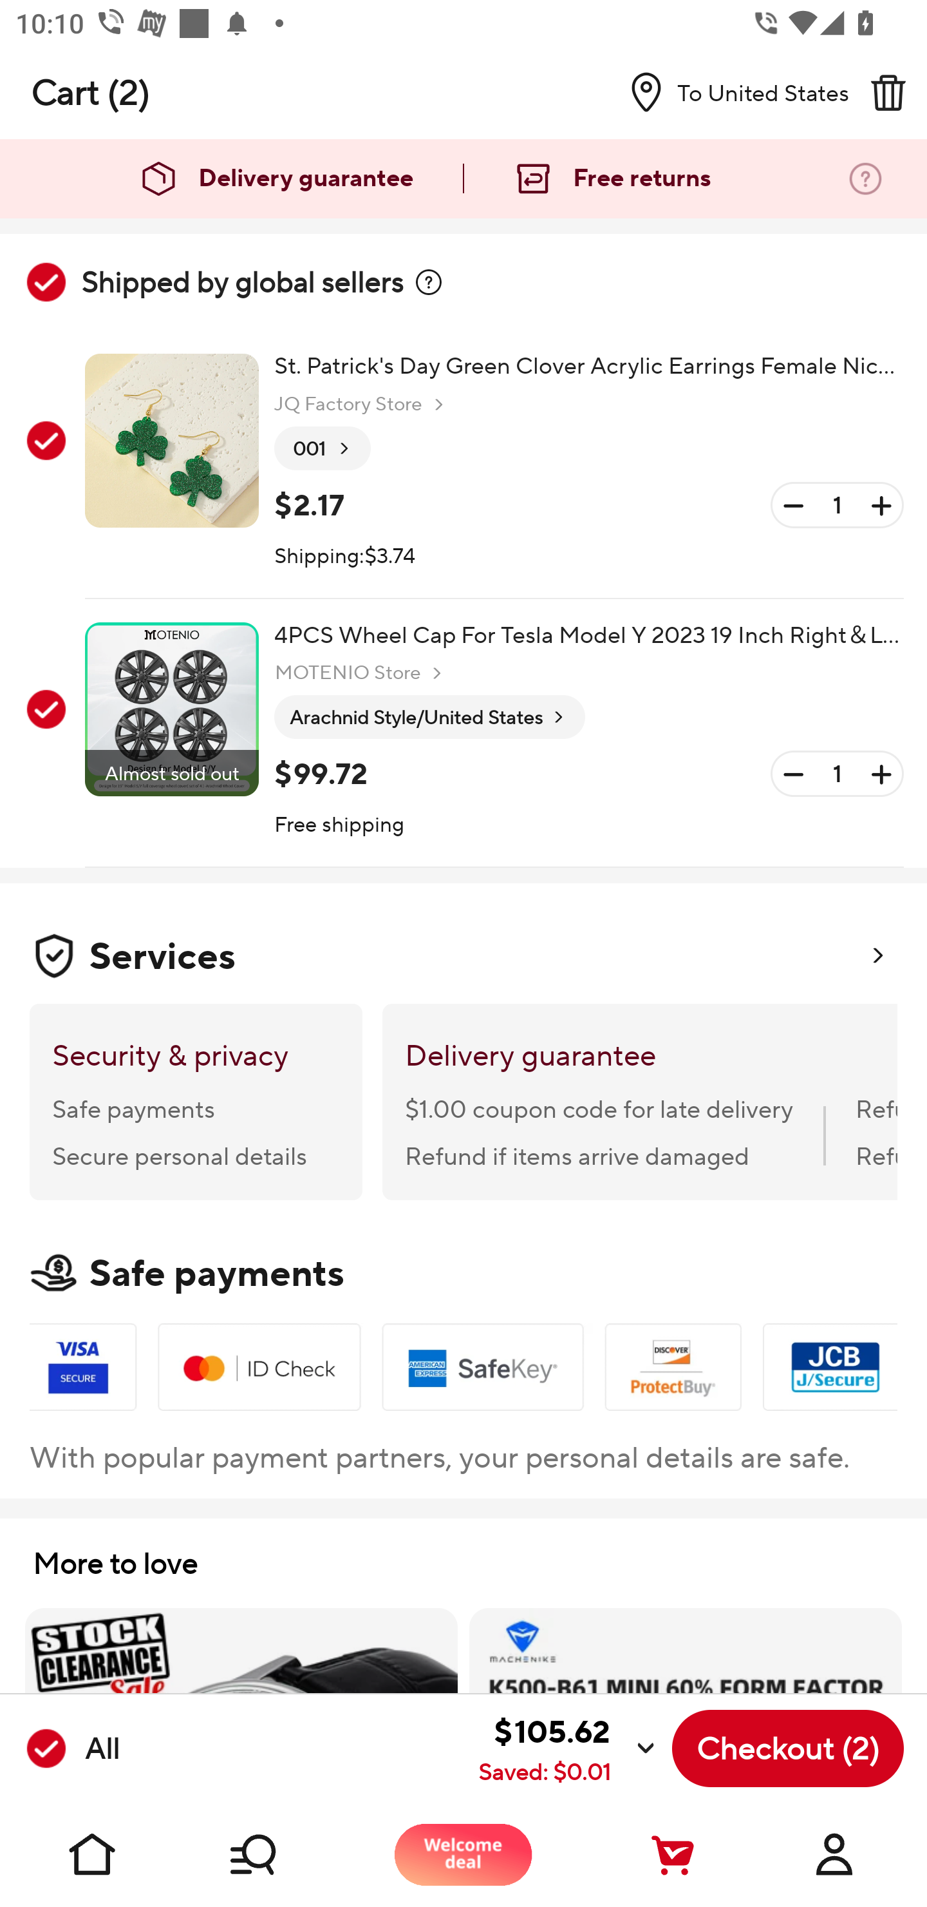  I want to click on $_105.62 Saved: $0.01 , so click(394, 1749).